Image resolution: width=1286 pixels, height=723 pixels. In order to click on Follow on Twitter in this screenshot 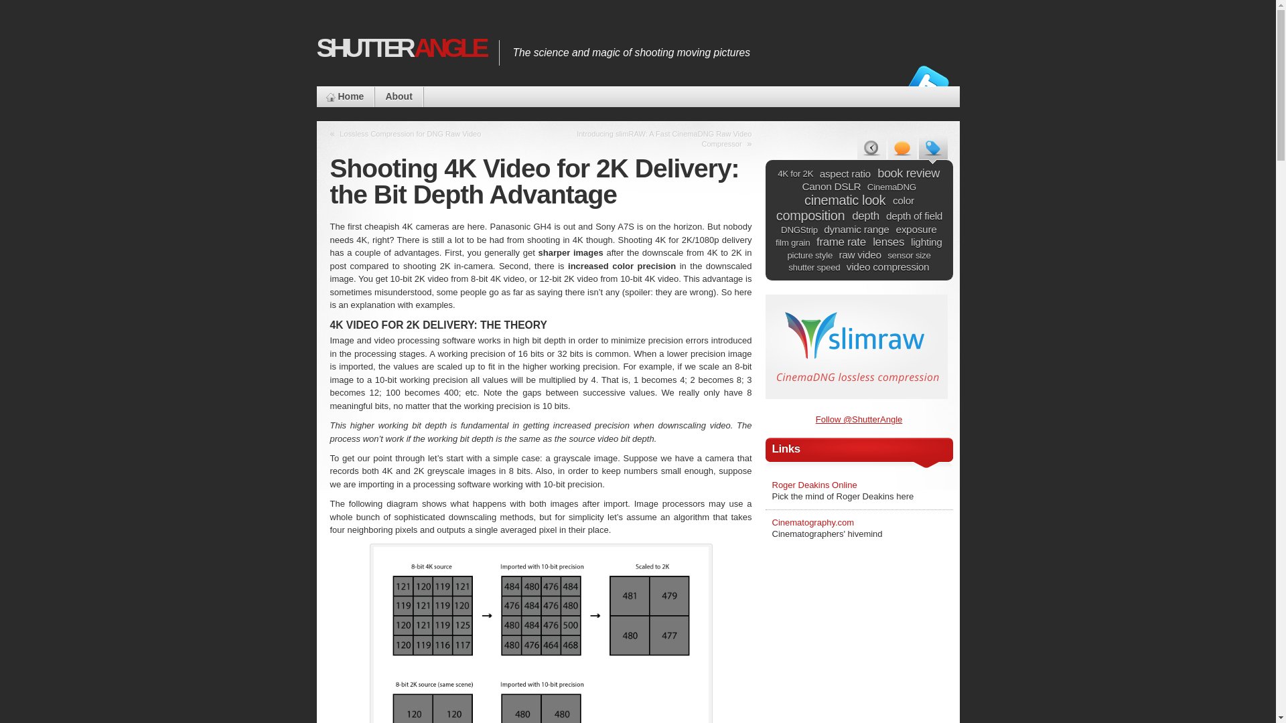, I will do `click(928, 86)`.